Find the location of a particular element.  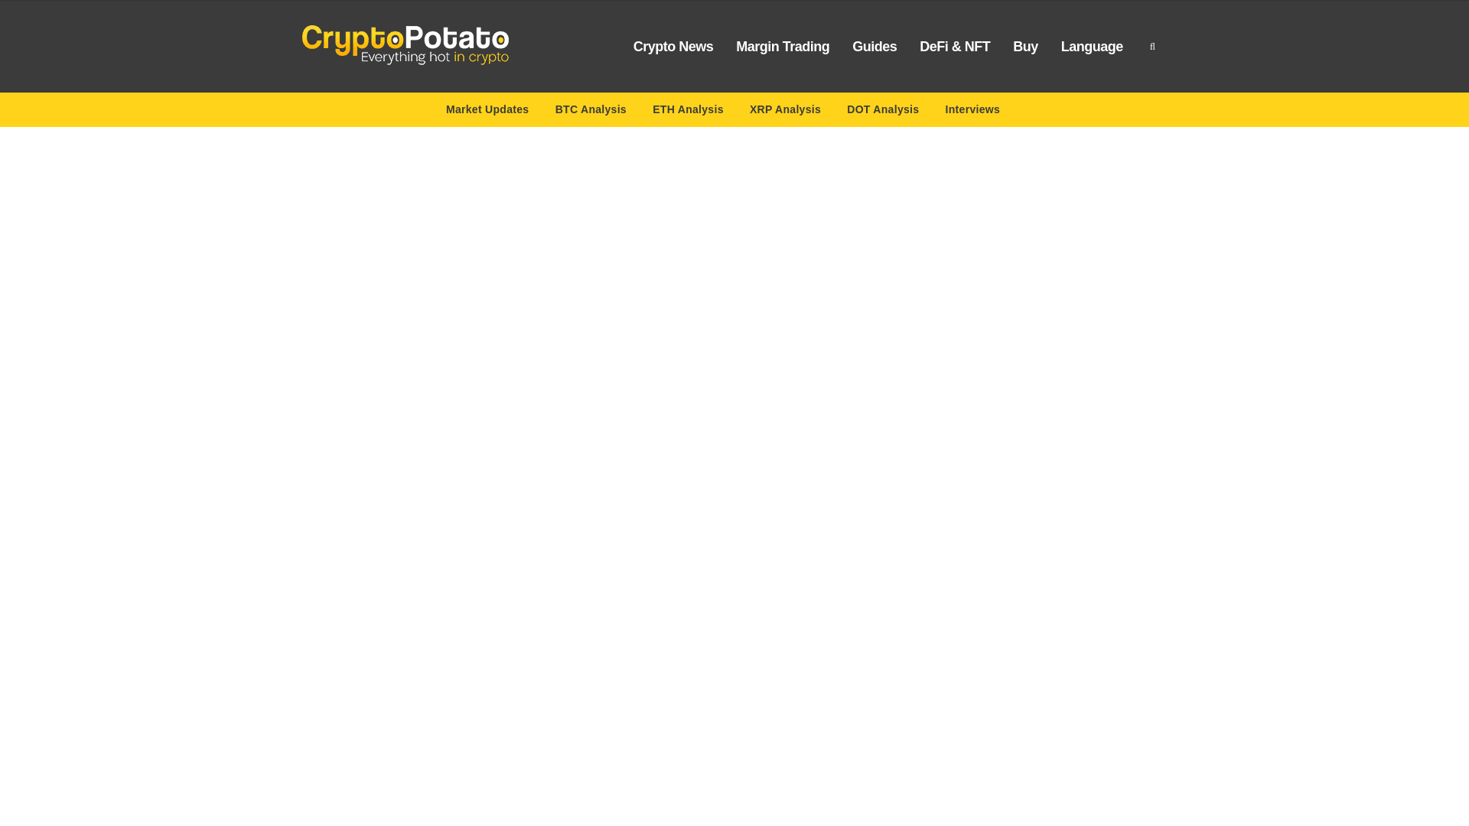

Interviews is located at coordinates (973, 112).